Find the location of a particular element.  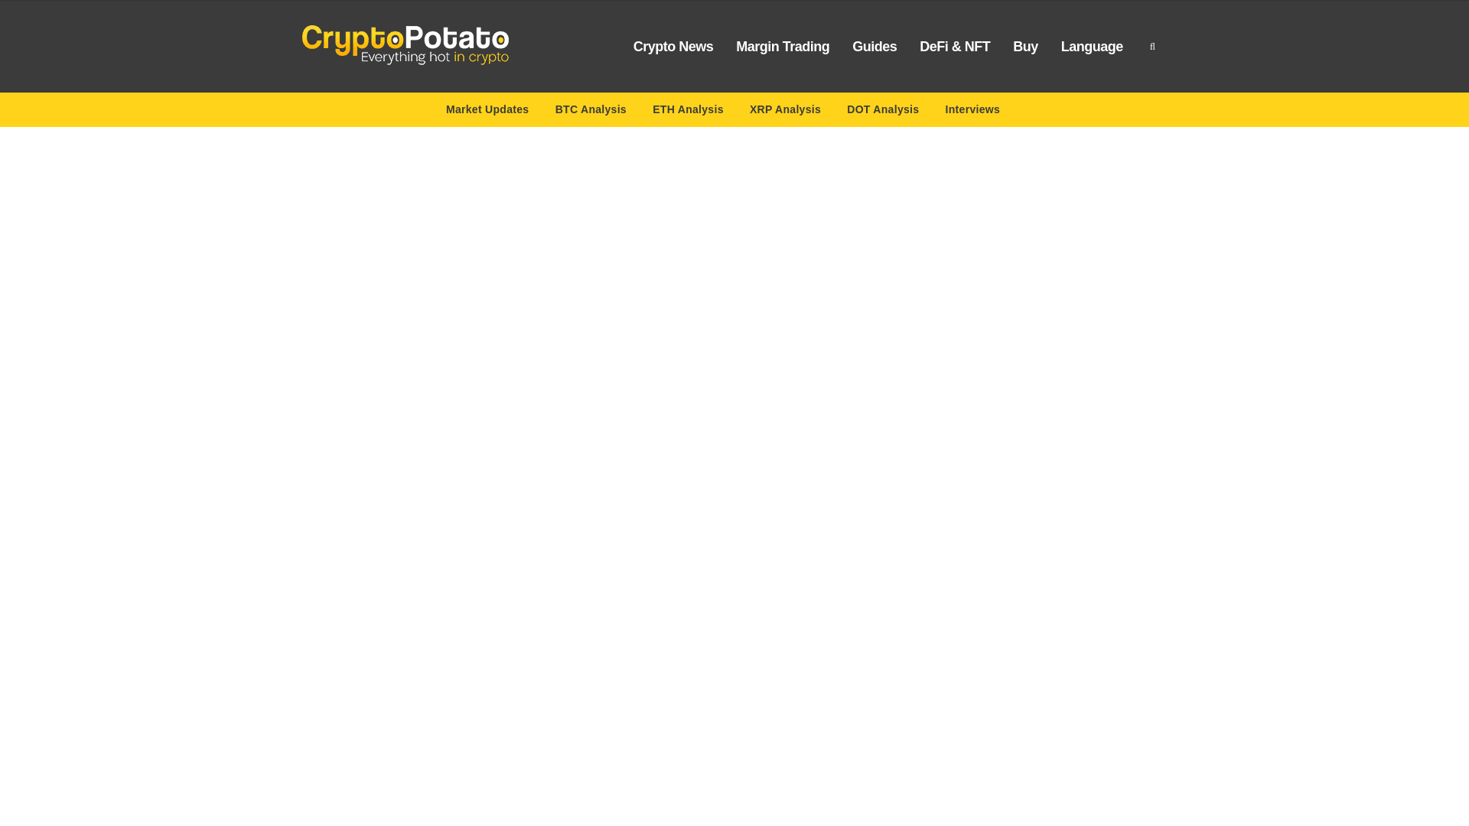

Interviews is located at coordinates (973, 112).